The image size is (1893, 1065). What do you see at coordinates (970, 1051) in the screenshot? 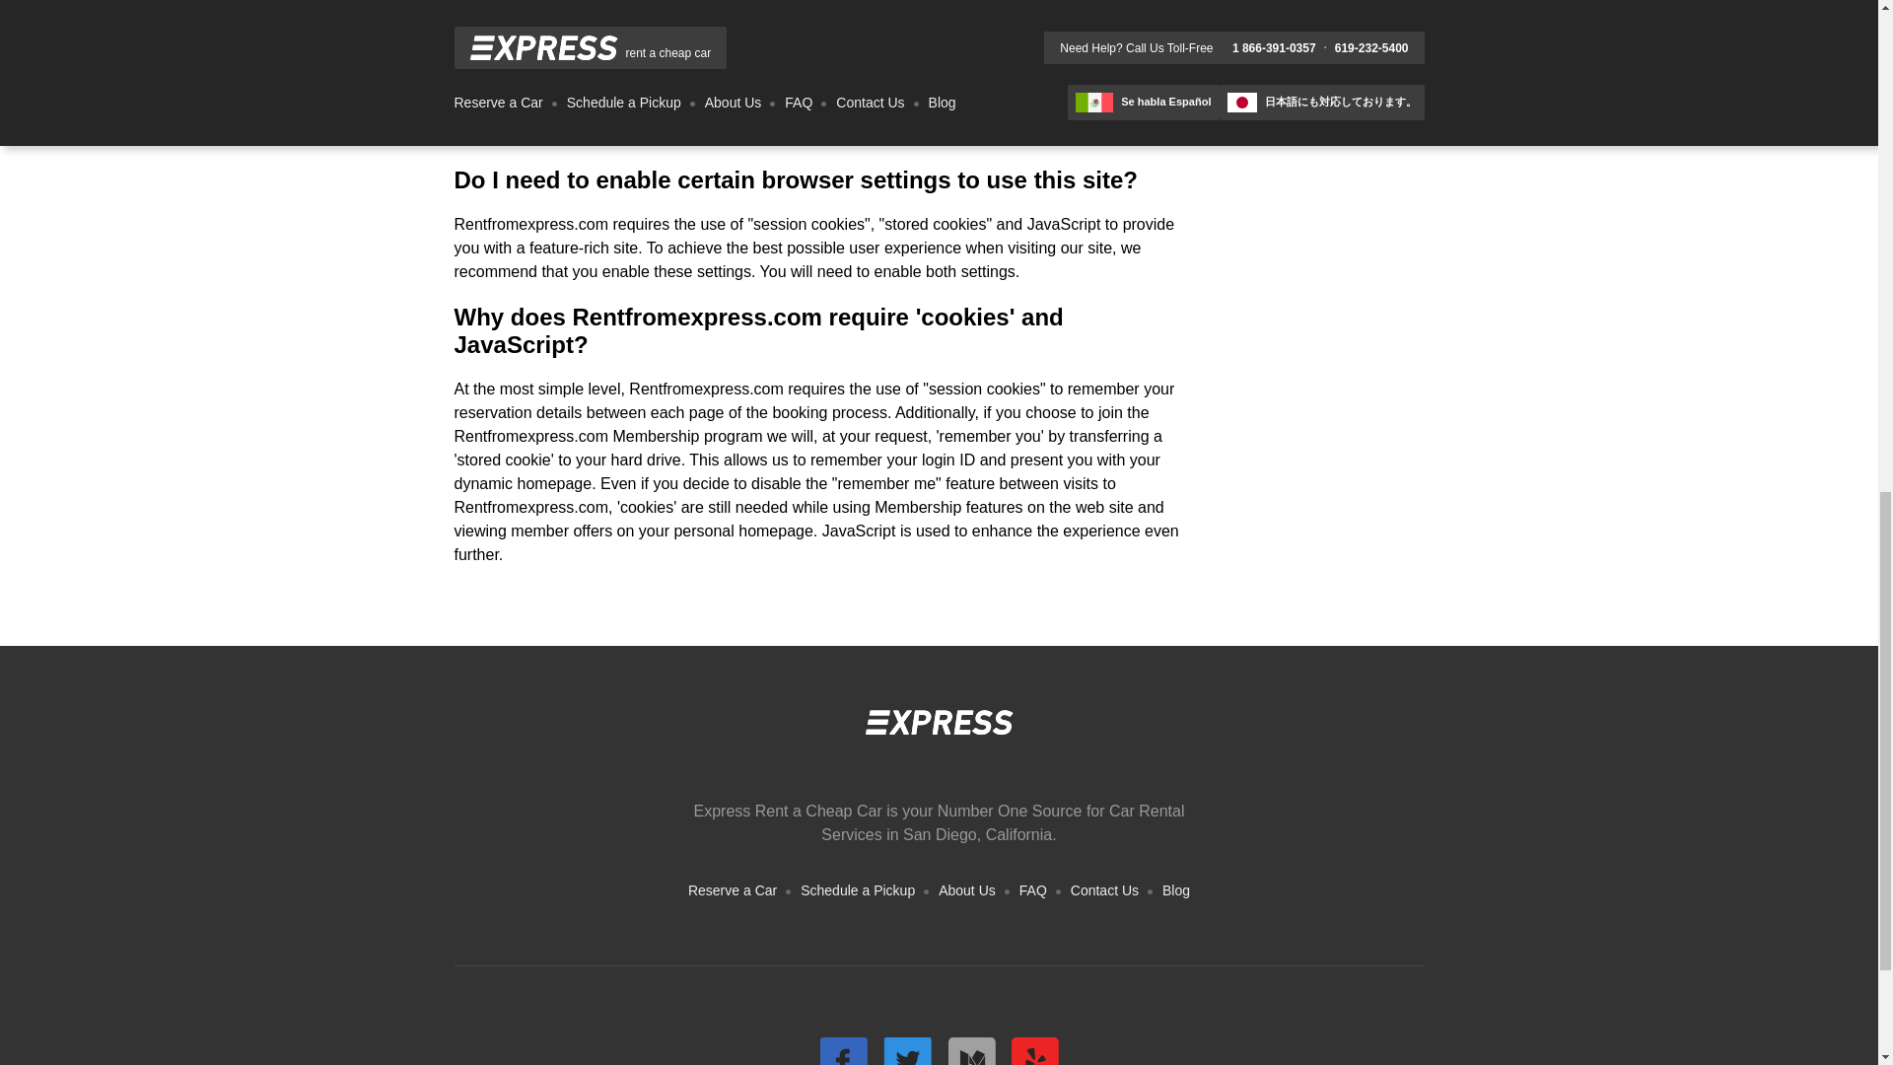
I see `Medium` at bounding box center [970, 1051].